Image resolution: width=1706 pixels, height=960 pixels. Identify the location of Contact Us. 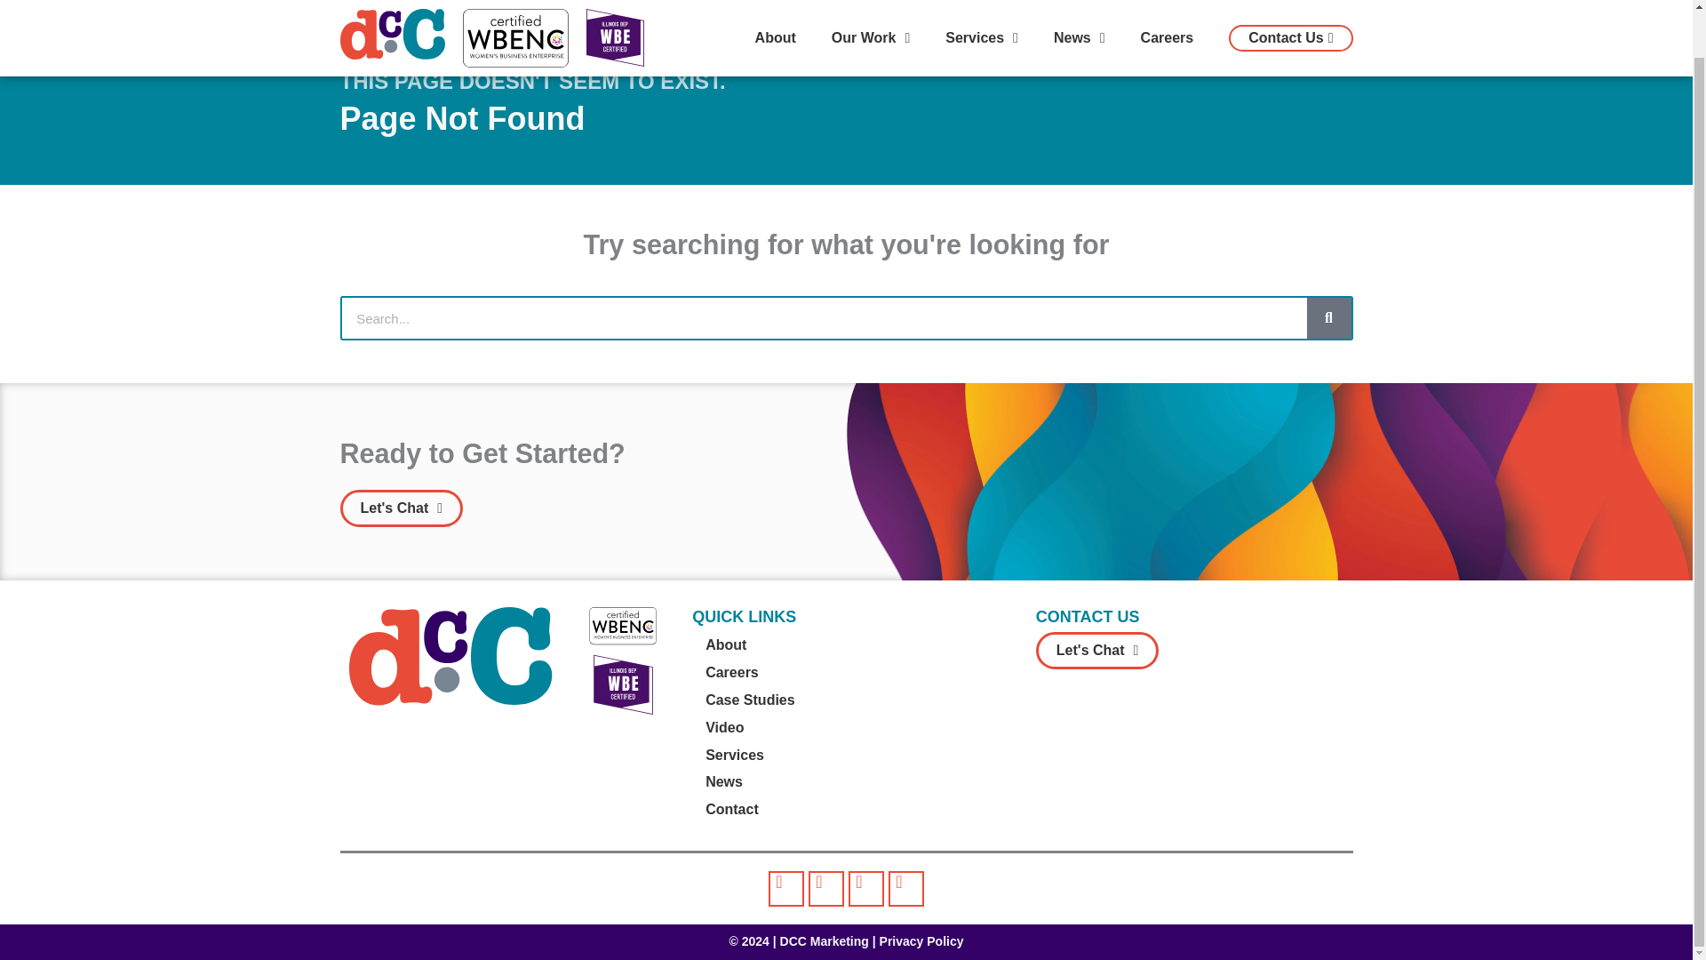
(1290, 2).